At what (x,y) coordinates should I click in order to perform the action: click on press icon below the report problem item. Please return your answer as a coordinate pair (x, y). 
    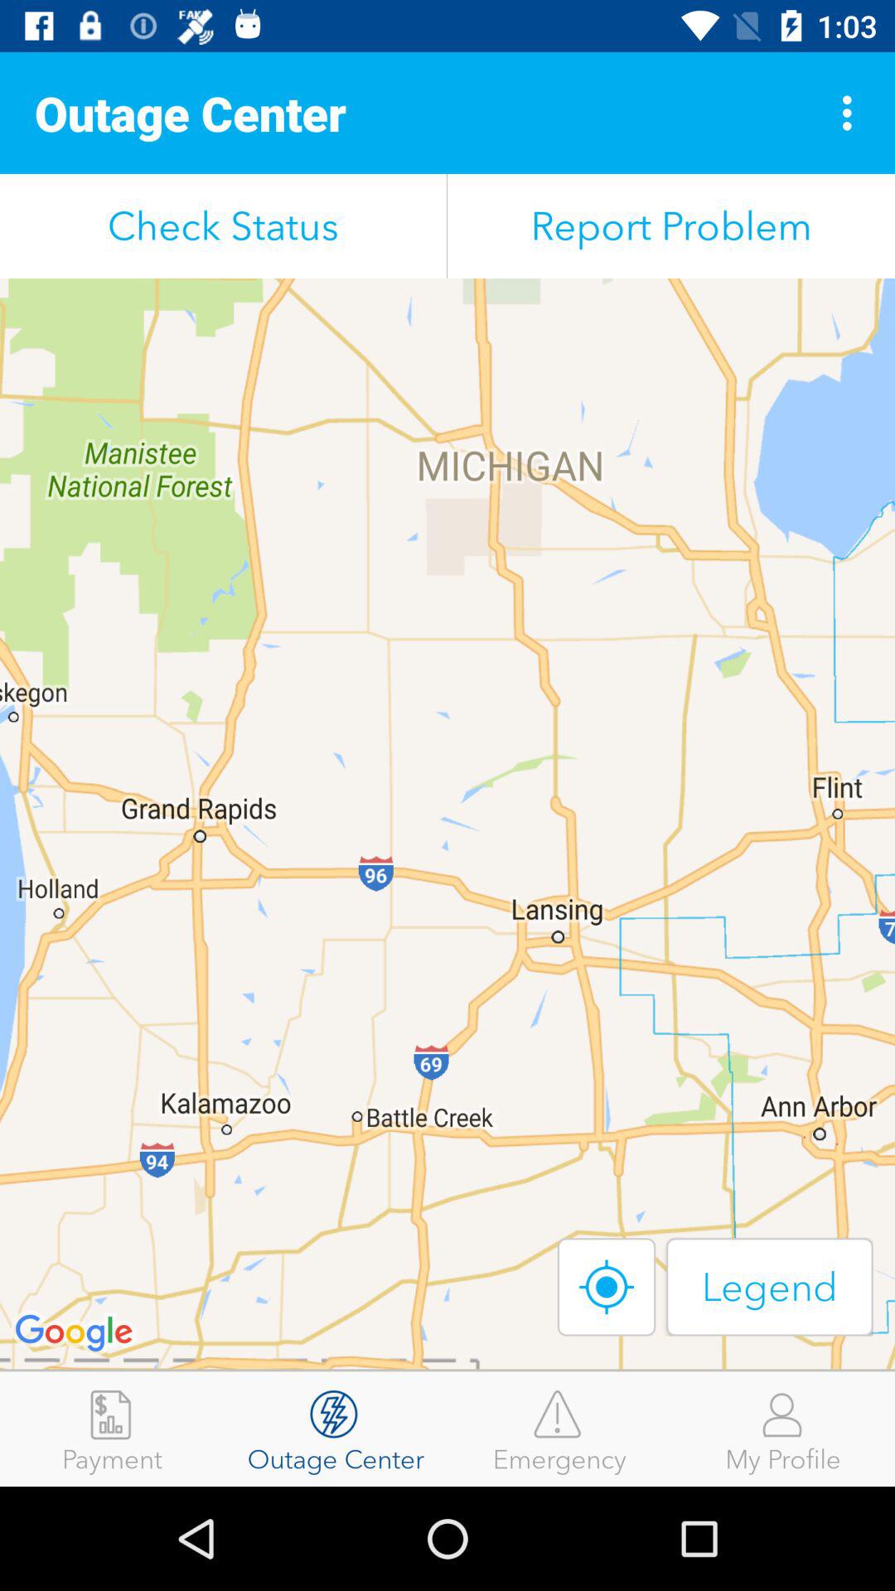
    Looking at the image, I should click on (607, 1286).